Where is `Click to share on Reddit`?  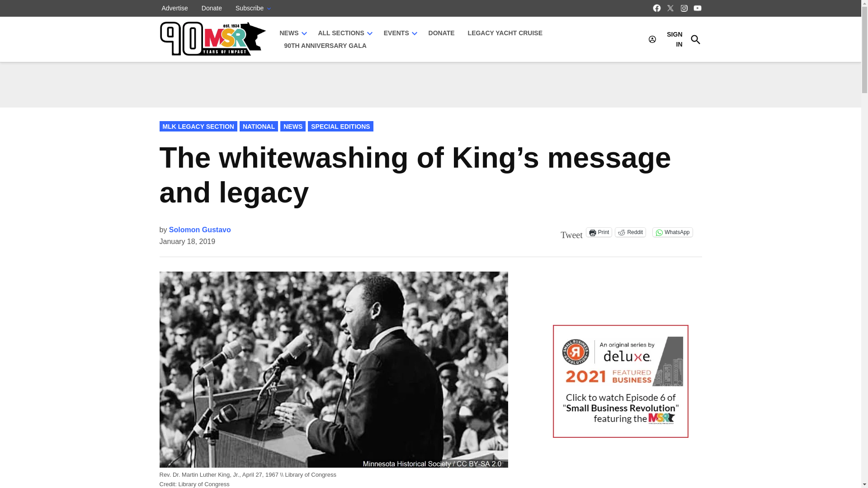 Click to share on Reddit is located at coordinates (630, 232).